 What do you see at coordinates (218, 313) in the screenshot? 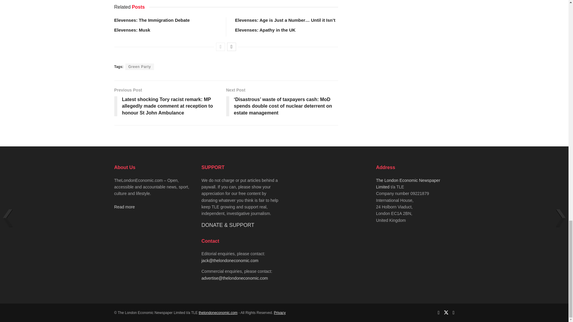
I see `The London Economic` at bounding box center [218, 313].